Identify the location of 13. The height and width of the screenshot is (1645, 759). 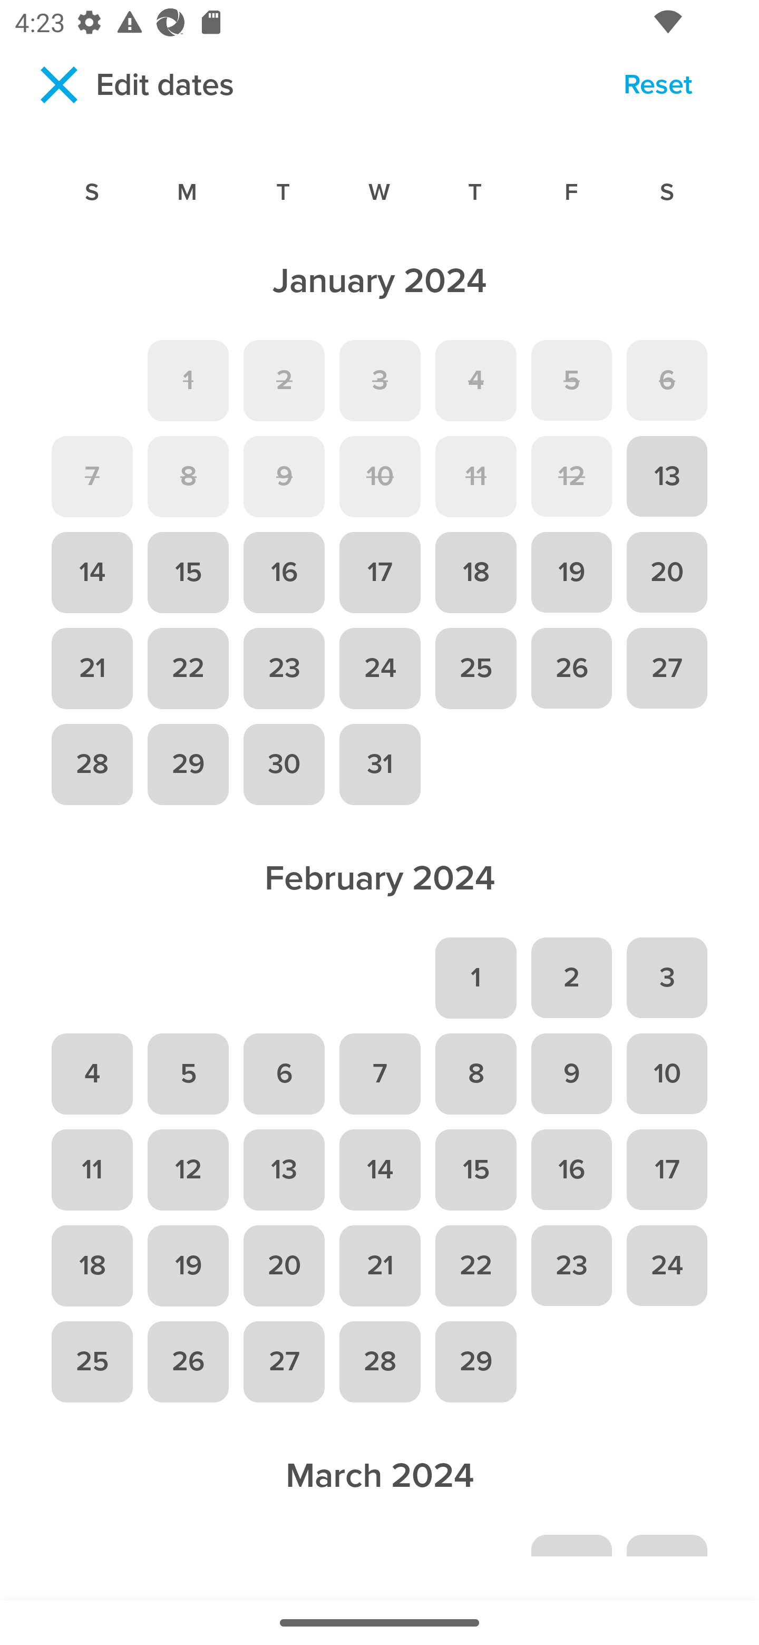
(667, 477).